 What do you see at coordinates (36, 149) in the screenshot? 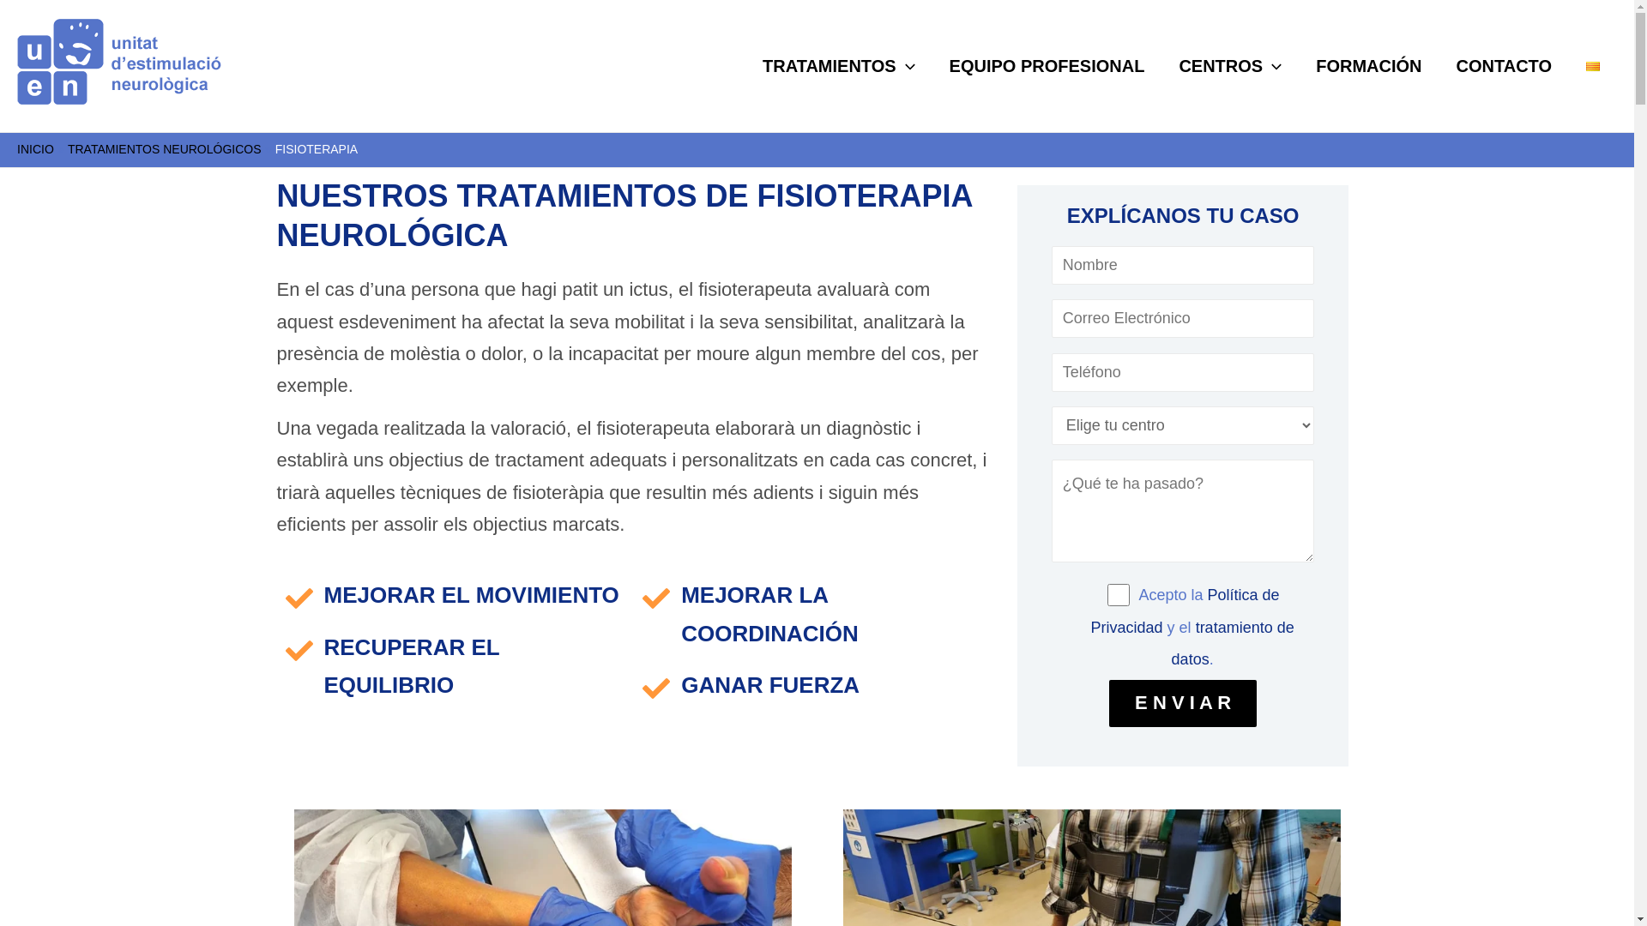
I see `INICIO` at bounding box center [36, 149].